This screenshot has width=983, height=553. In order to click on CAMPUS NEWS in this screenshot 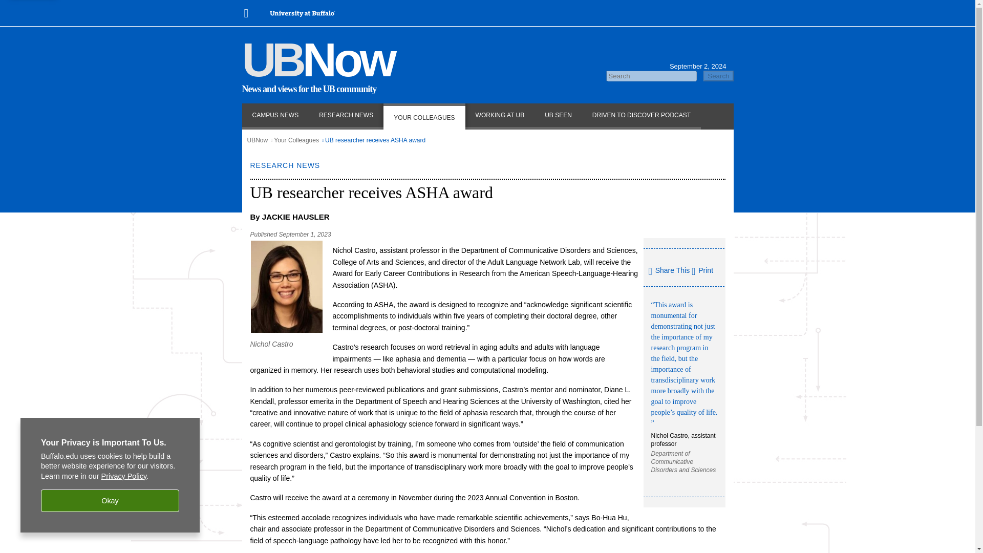, I will do `click(275, 116)`.